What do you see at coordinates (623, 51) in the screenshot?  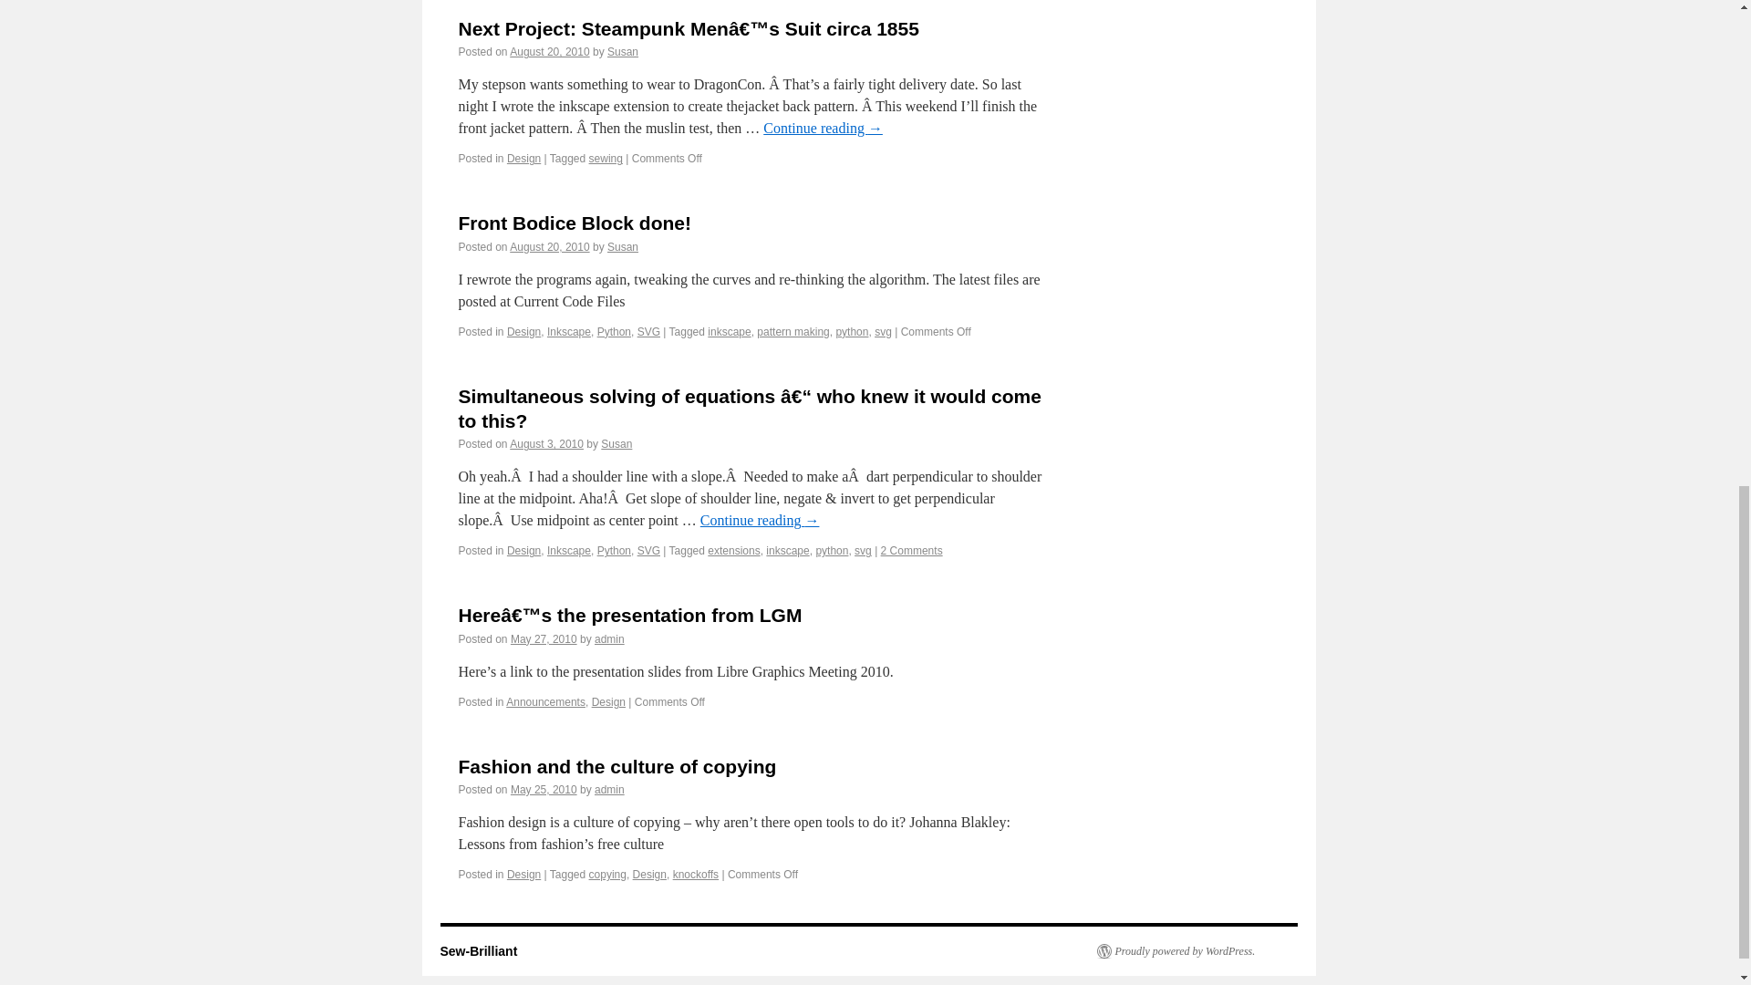 I see `Susan` at bounding box center [623, 51].